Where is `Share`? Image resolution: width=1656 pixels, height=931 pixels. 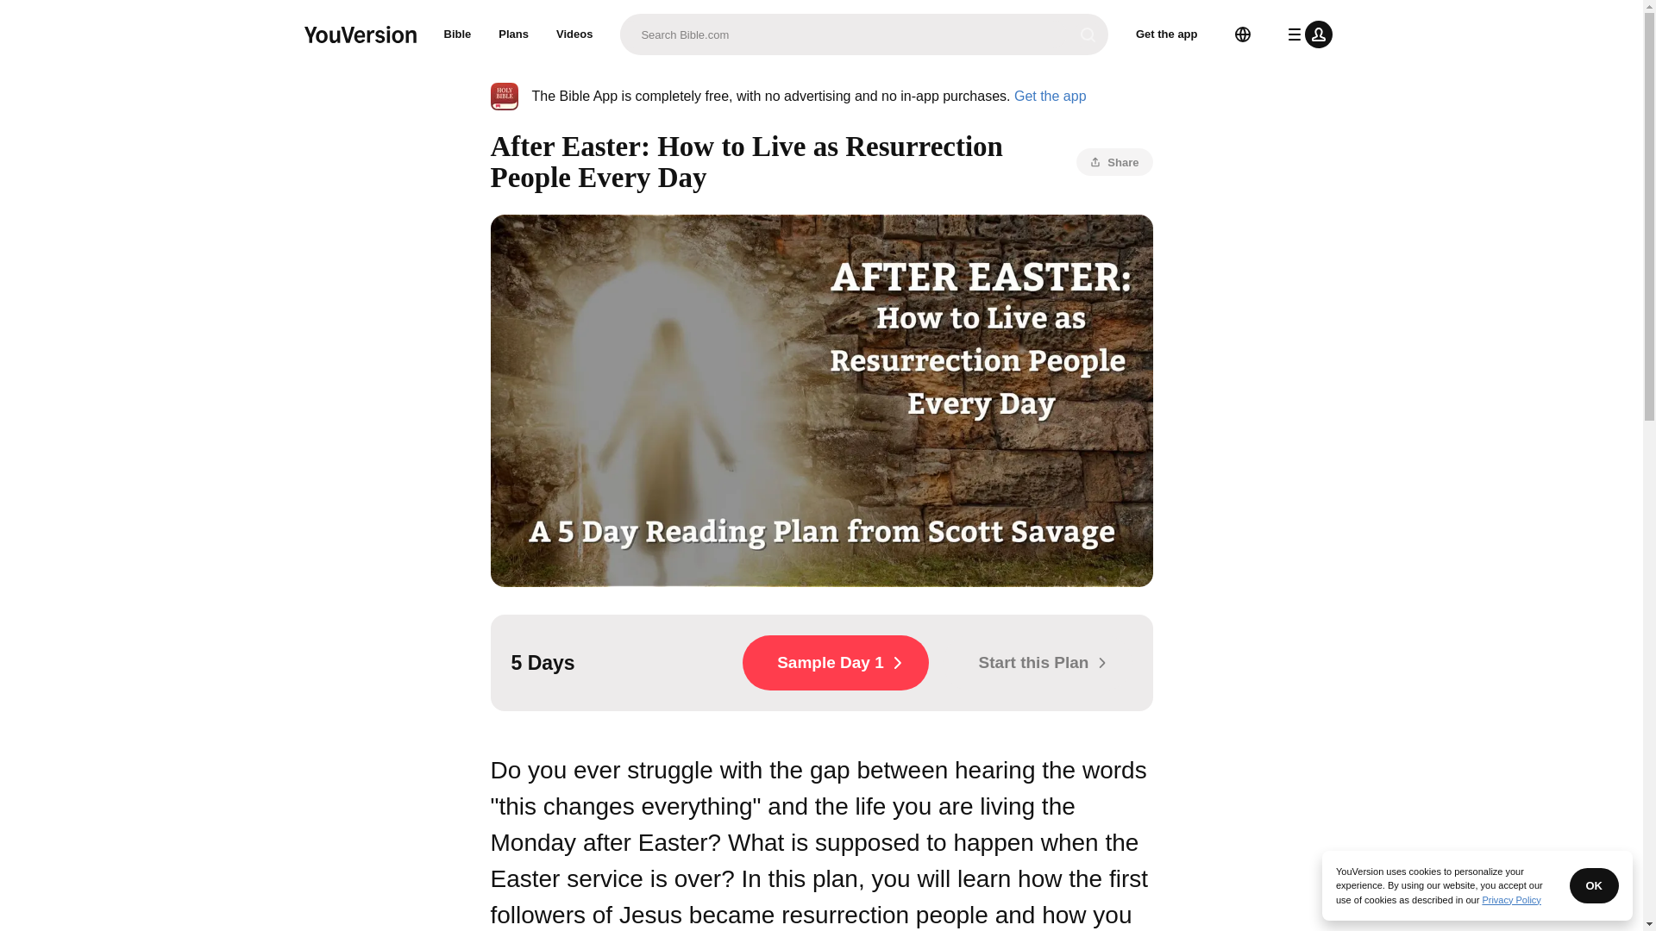 Share is located at coordinates (1114, 162).